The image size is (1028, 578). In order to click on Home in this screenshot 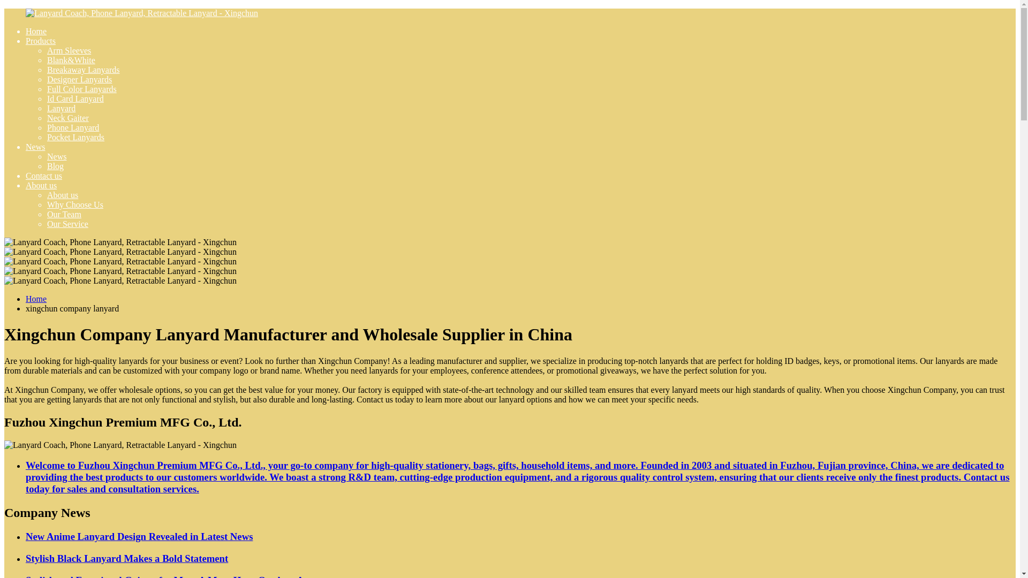, I will do `click(36, 31)`.